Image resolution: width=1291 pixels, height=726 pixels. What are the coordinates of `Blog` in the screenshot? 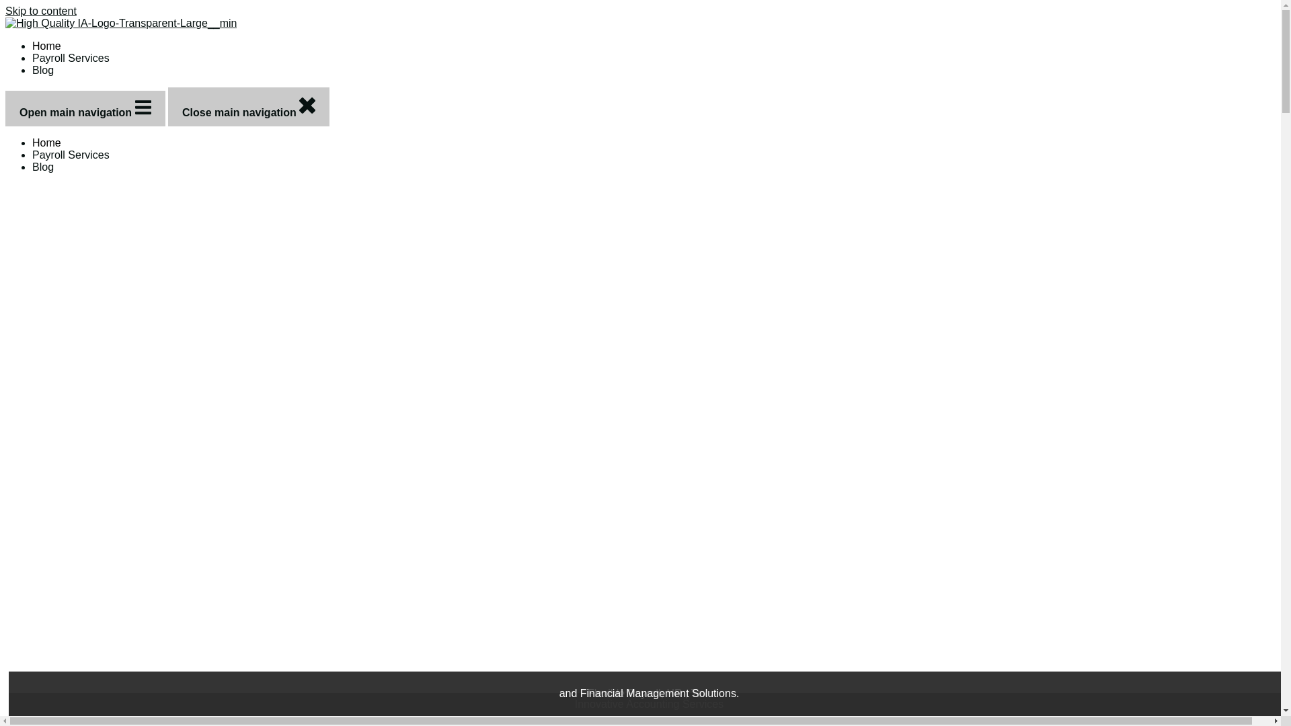 It's located at (43, 167).